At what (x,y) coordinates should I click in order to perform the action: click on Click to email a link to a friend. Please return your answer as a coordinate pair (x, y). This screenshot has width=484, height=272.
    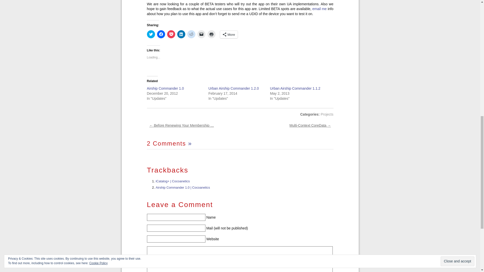
    Looking at the image, I should click on (201, 34).